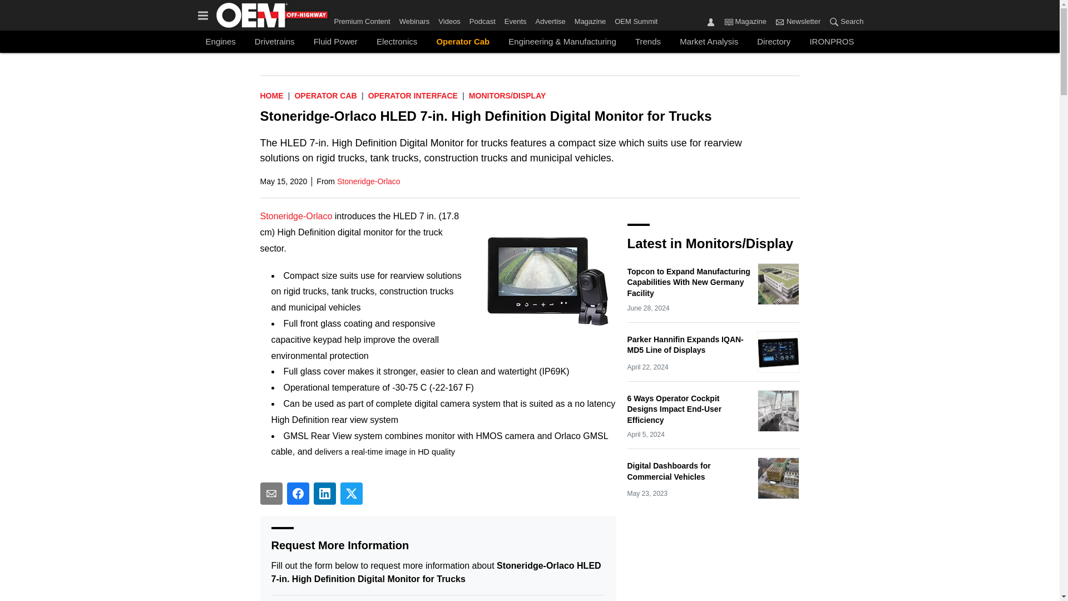  What do you see at coordinates (779, 21) in the screenshot?
I see `Newsletter` at bounding box center [779, 21].